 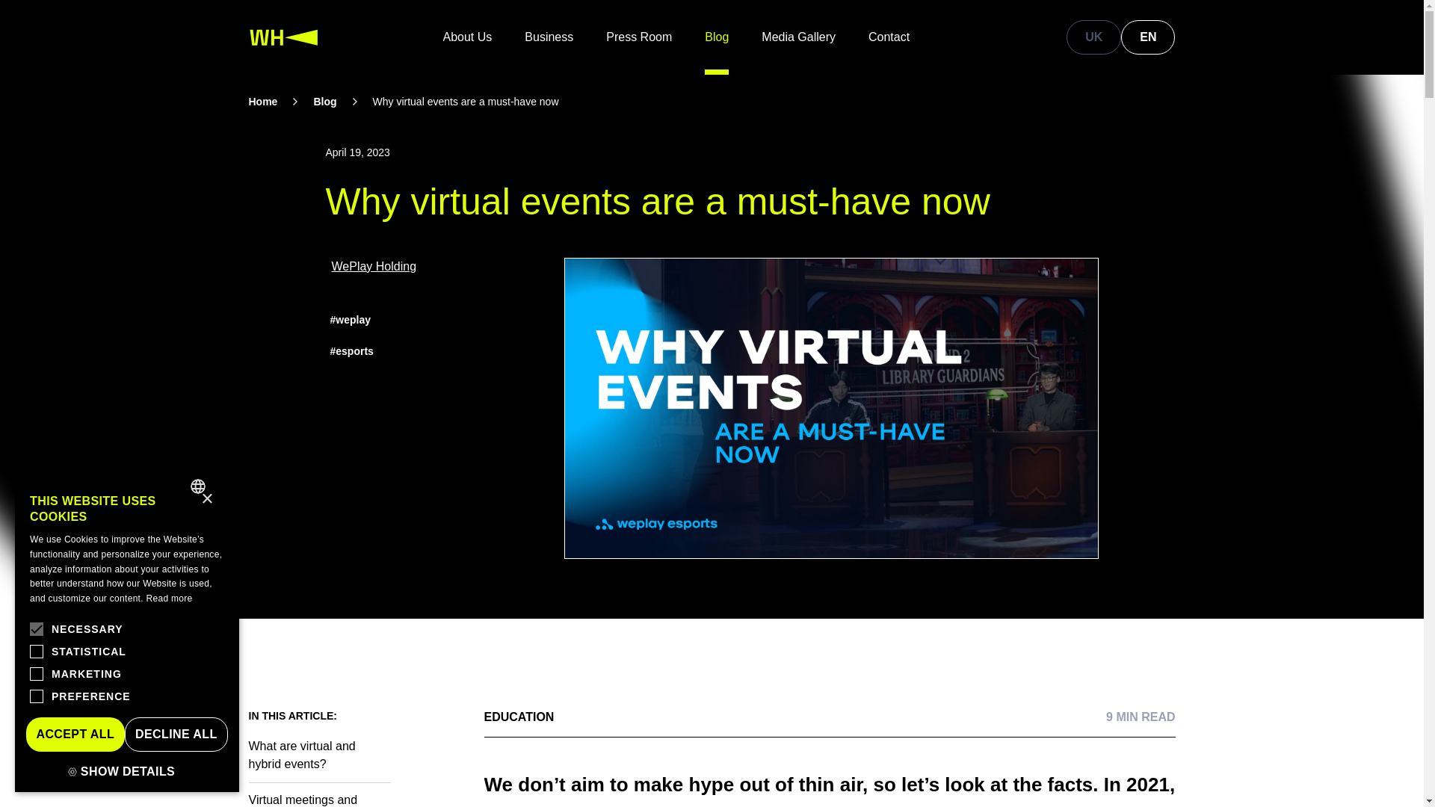 I want to click on EDUCATION, so click(x=519, y=717).